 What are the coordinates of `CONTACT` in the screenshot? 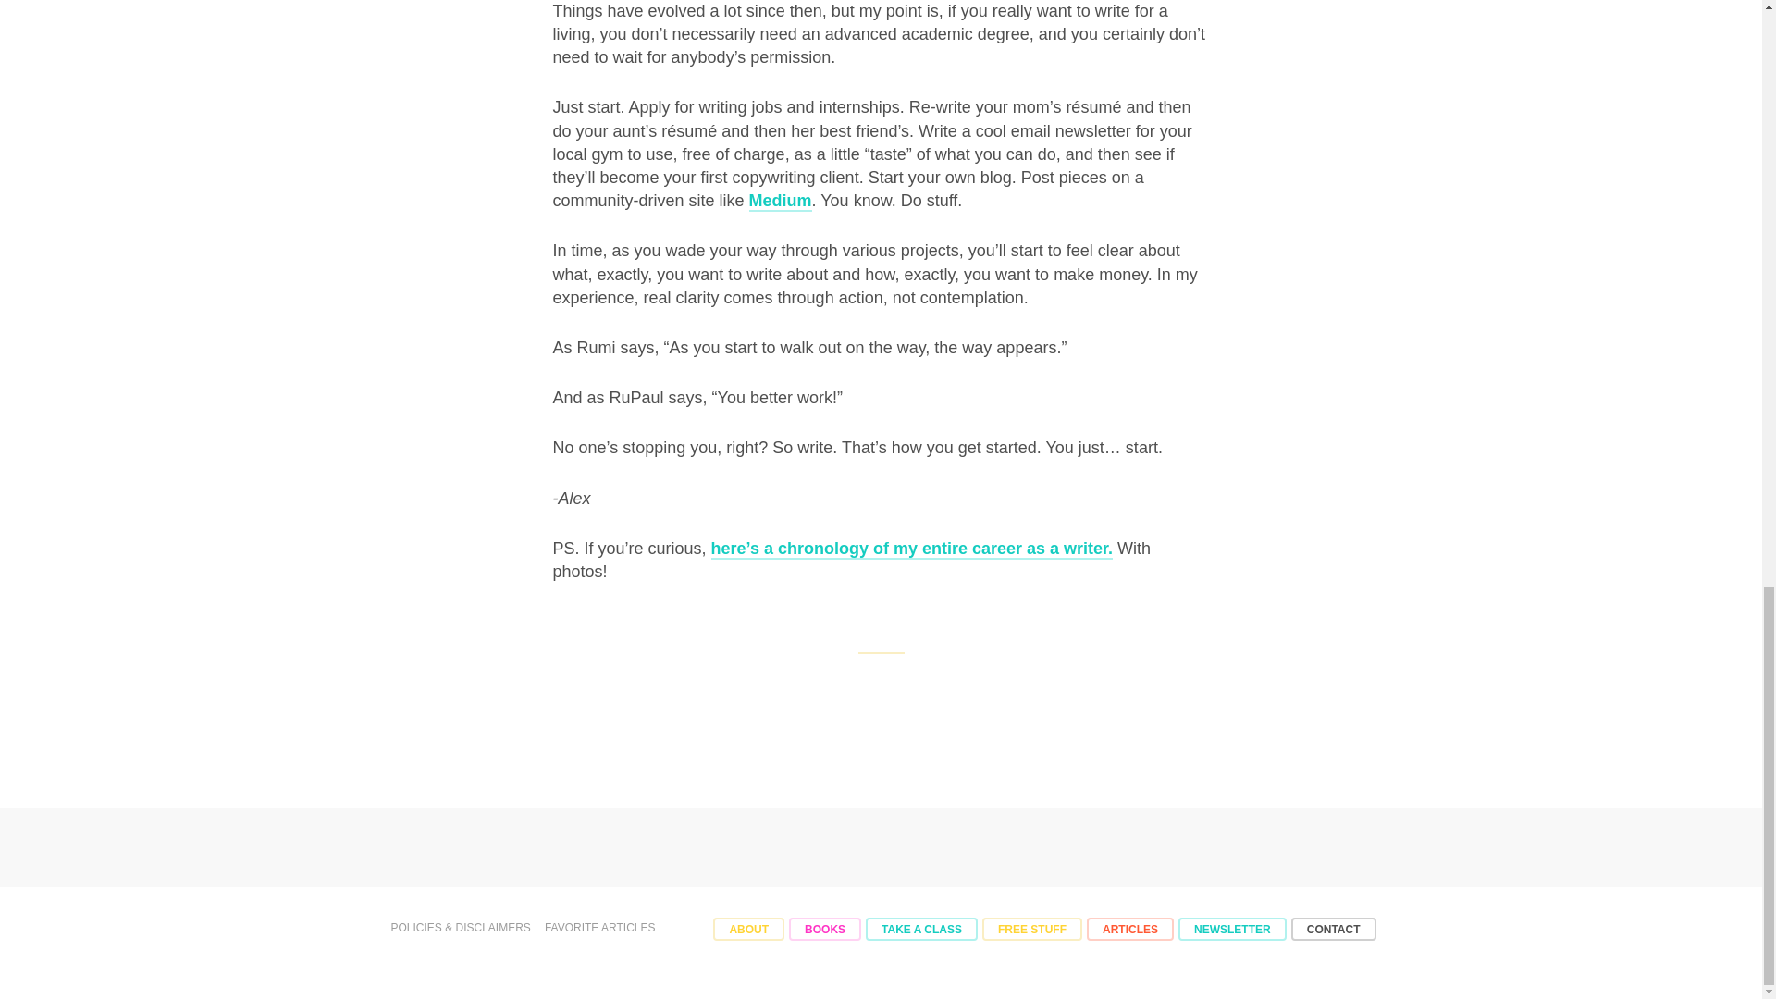 It's located at (1334, 929).